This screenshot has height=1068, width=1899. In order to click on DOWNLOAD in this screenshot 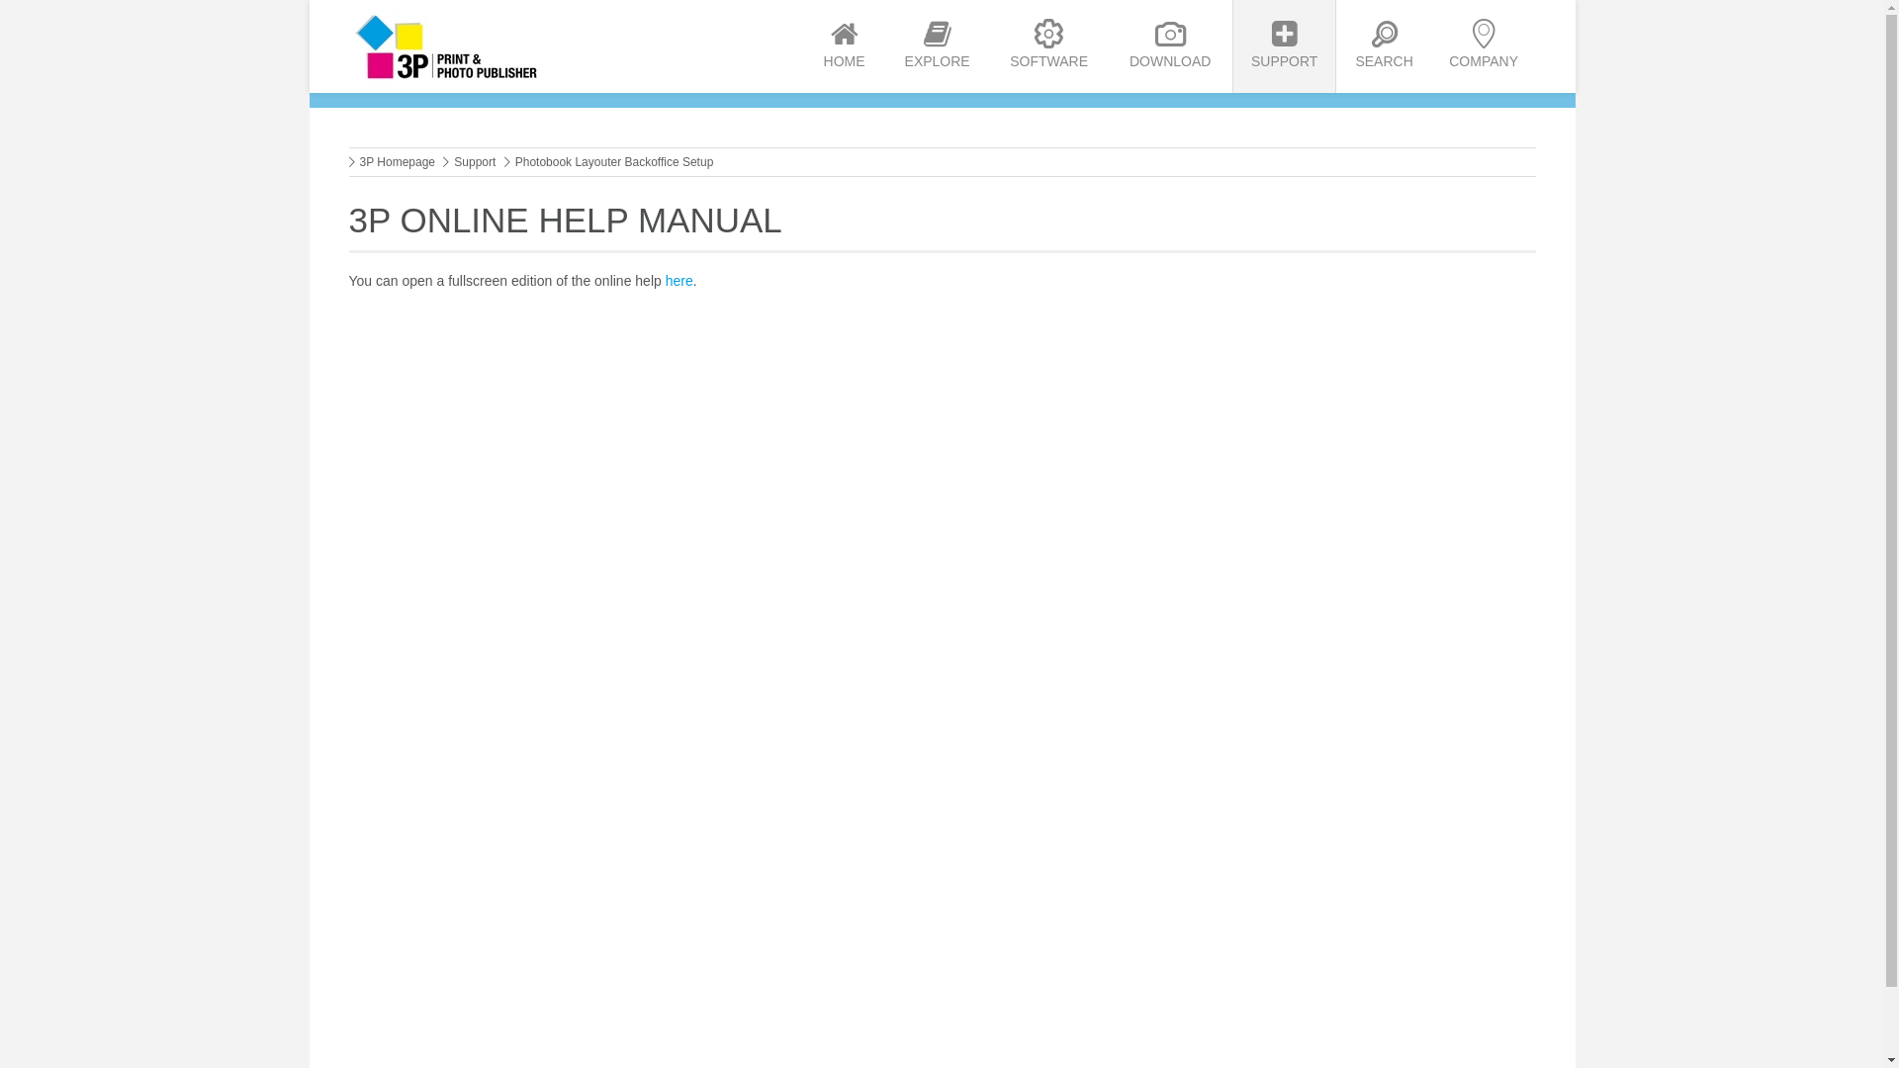, I will do `click(1169, 46)`.